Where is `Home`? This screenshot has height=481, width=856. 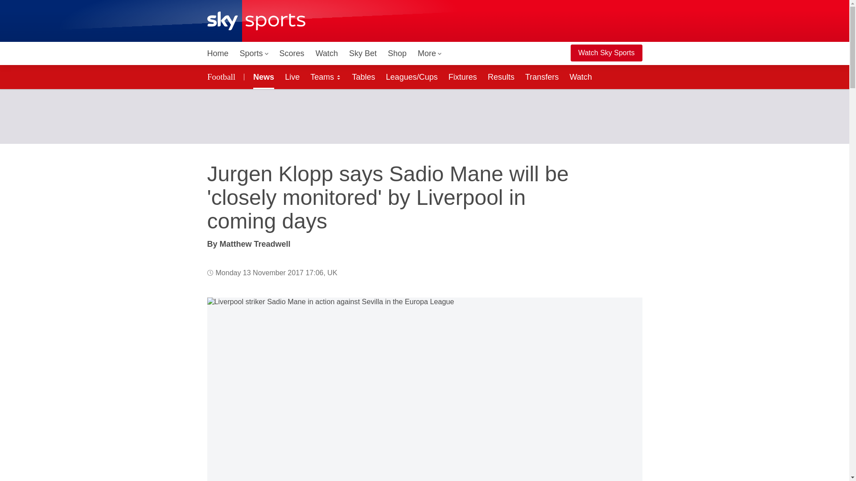 Home is located at coordinates (218, 53).